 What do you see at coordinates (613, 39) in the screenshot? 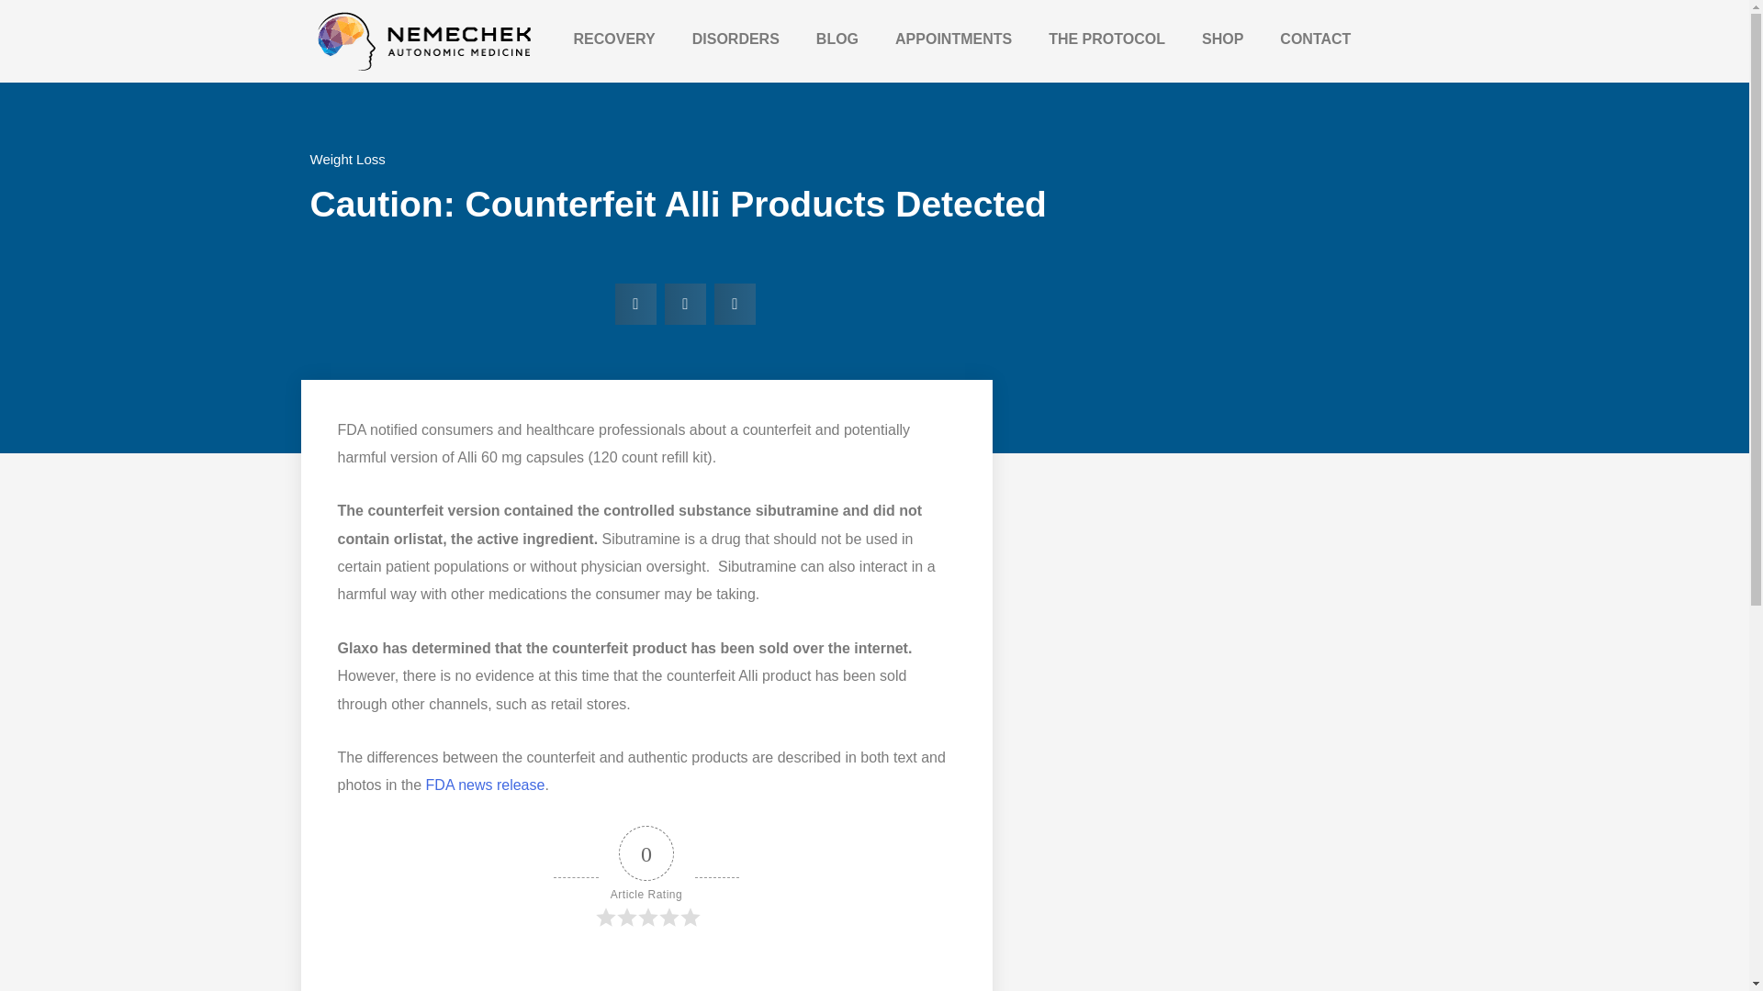
I see `RECOVERY` at bounding box center [613, 39].